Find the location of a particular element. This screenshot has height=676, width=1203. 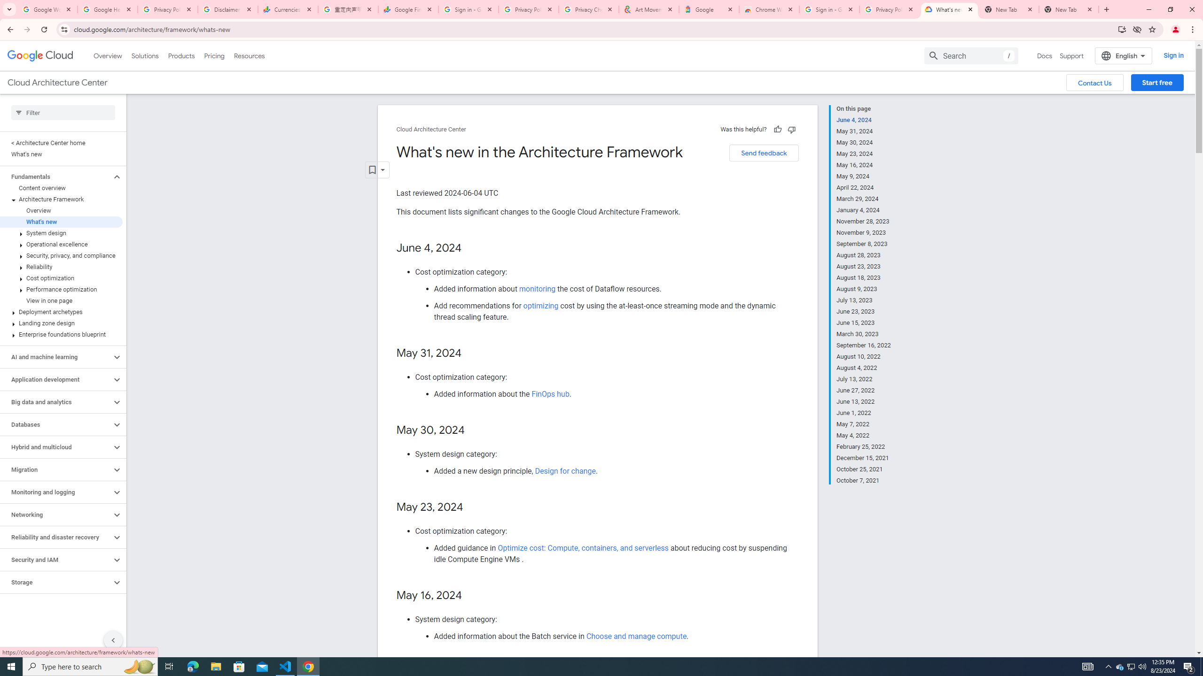

Hide side navigation is located at coordinates (113, 640).